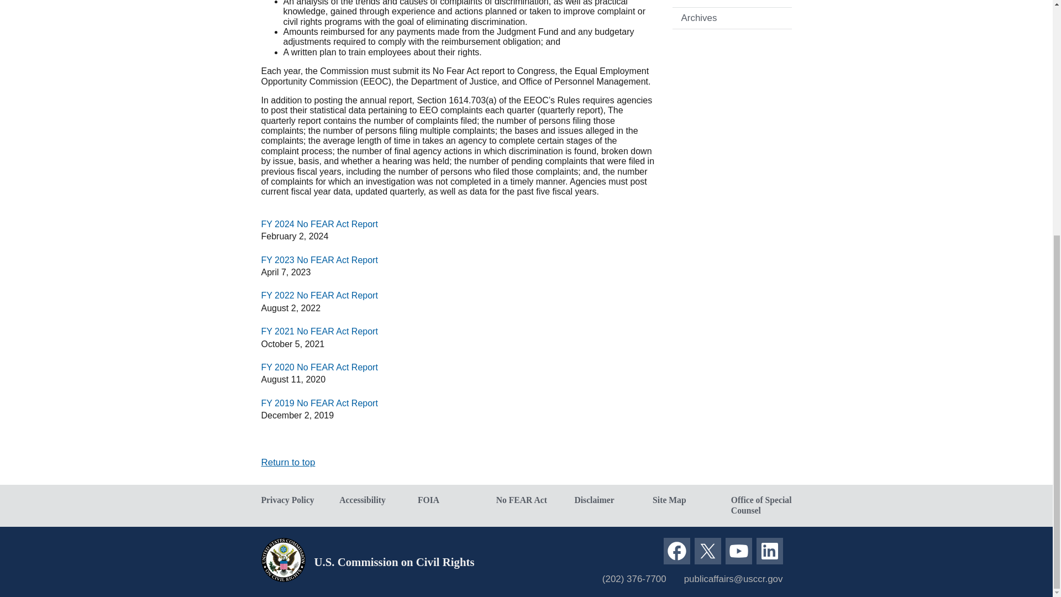 The image size is (1061, 597). Describe the element at coordinates (319, 331) in the screenshot. I see `FY 2021 No FEAR Act Report` at that location.